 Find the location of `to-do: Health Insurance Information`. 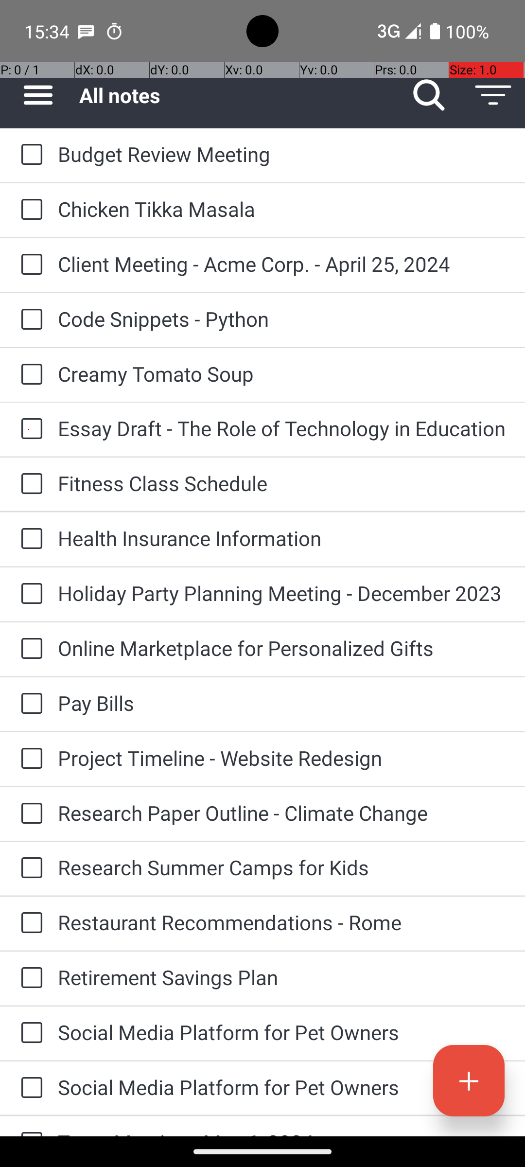

to-do: Health Insurance Information is located at coordinates (29, 539).